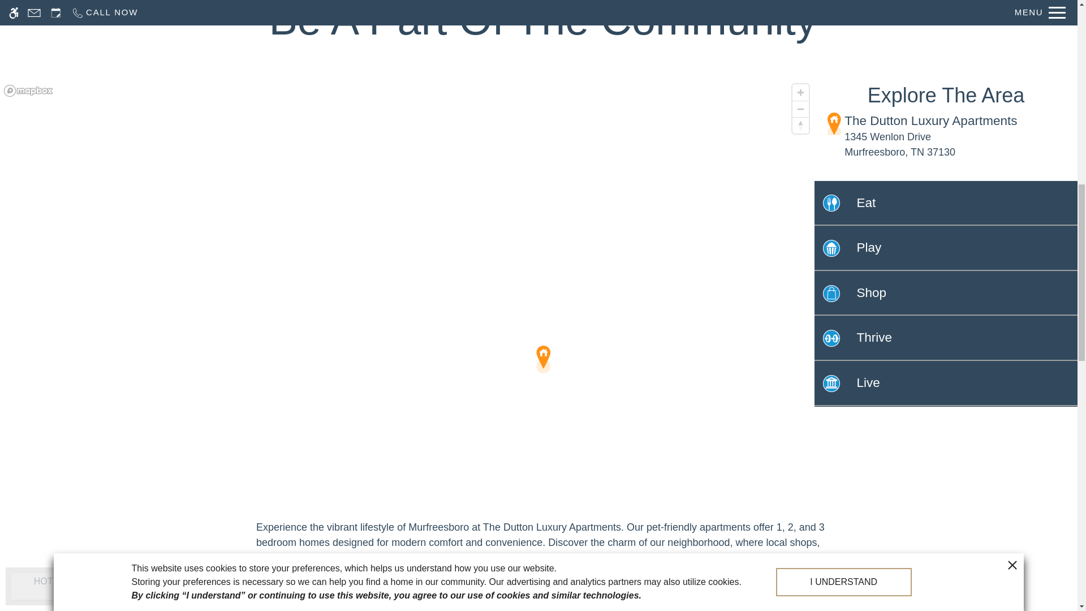 This screenshot has height=611, width=1086. Describe the element at coordinates (801, 109) in the screenshot. I see `Zoom out` at that location.